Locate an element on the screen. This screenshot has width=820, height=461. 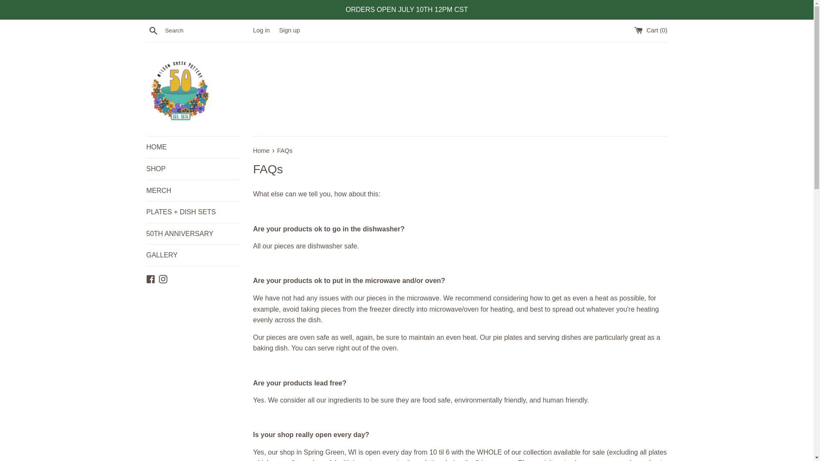
Facebook is located at coordinates (150, 278).